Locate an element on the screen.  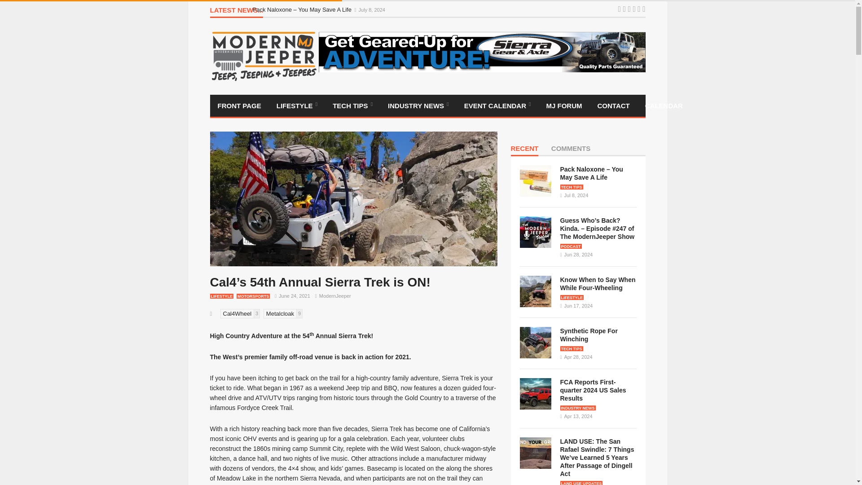
Lifestyle is located at coordinates (297, 106).